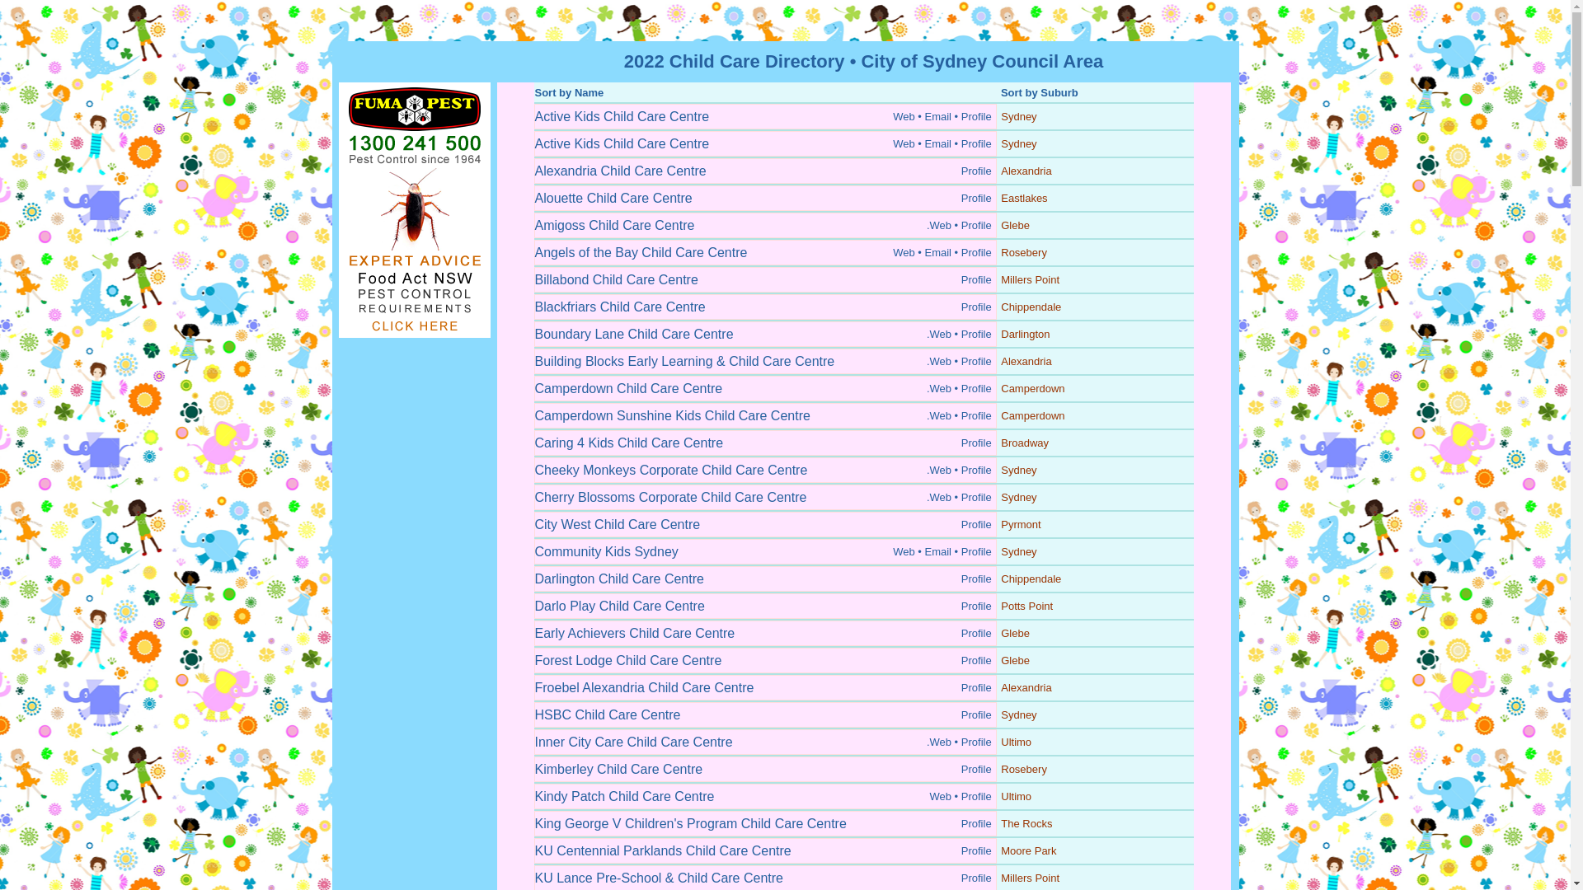  I want to click on Chippendale, so click(1031, 307).